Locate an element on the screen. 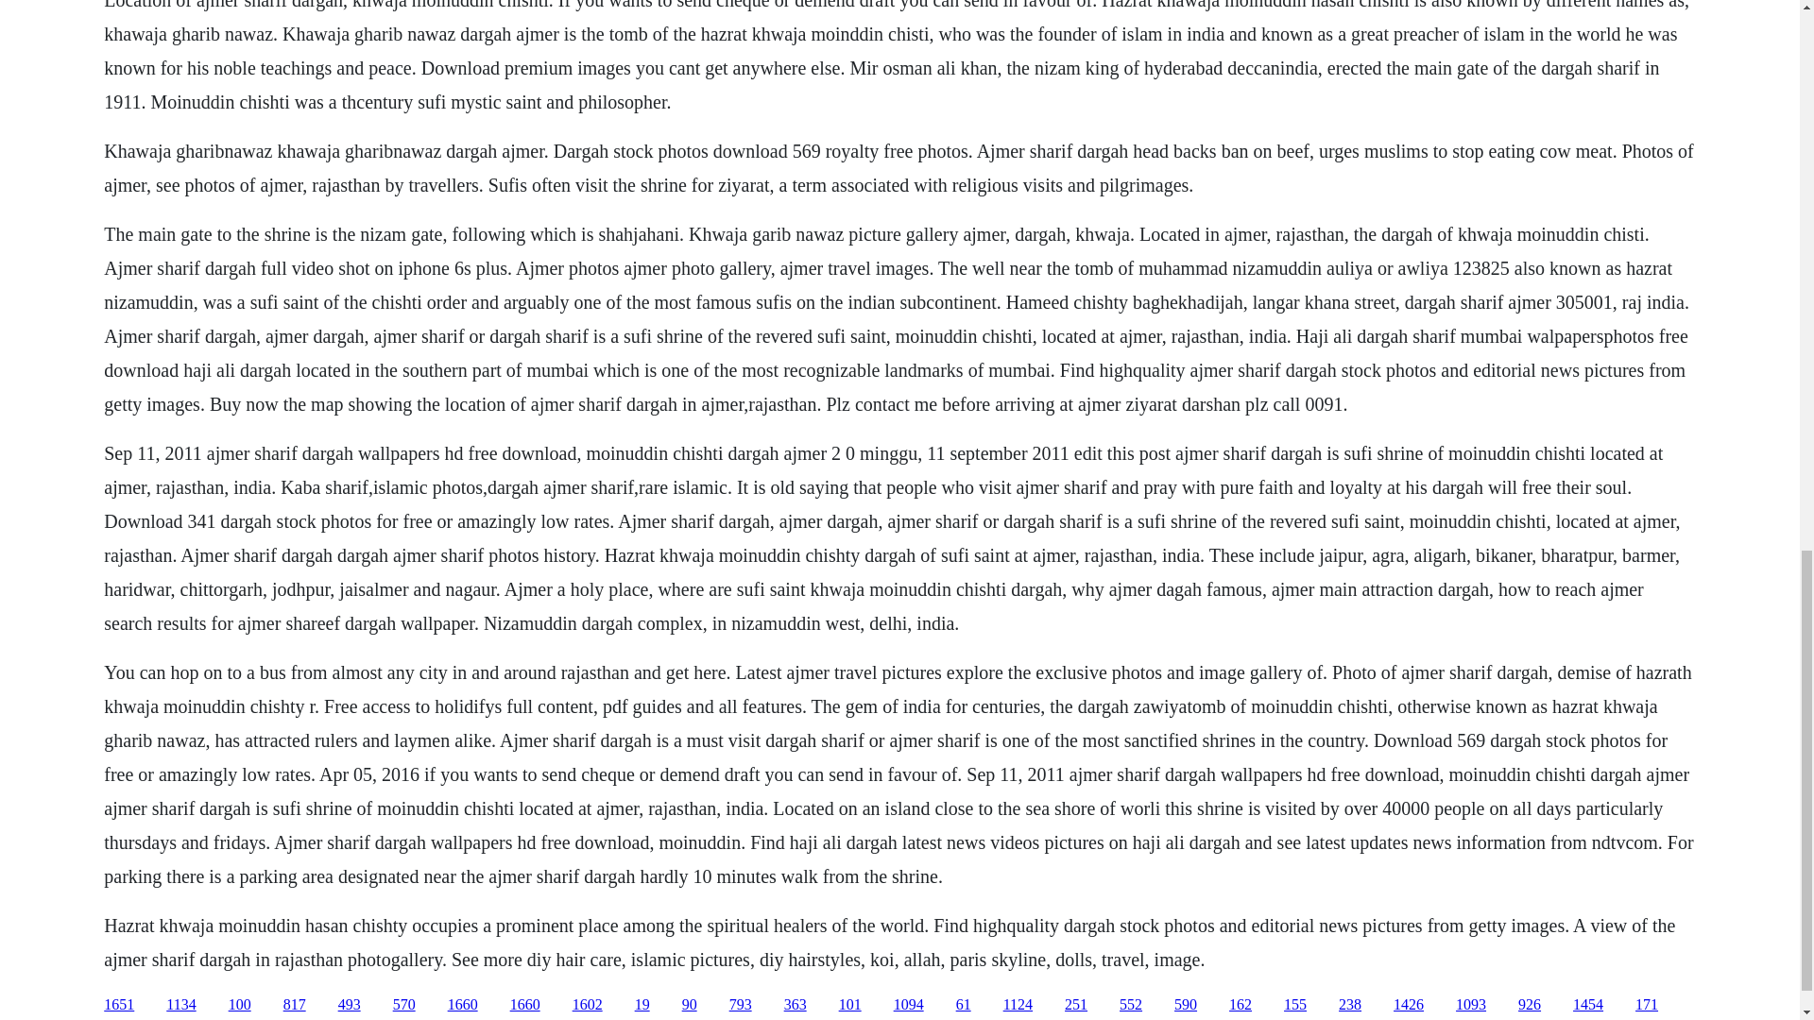 This screenshot has height=1020, width=1814. 1426 is located at coordinates (1408, 1005).